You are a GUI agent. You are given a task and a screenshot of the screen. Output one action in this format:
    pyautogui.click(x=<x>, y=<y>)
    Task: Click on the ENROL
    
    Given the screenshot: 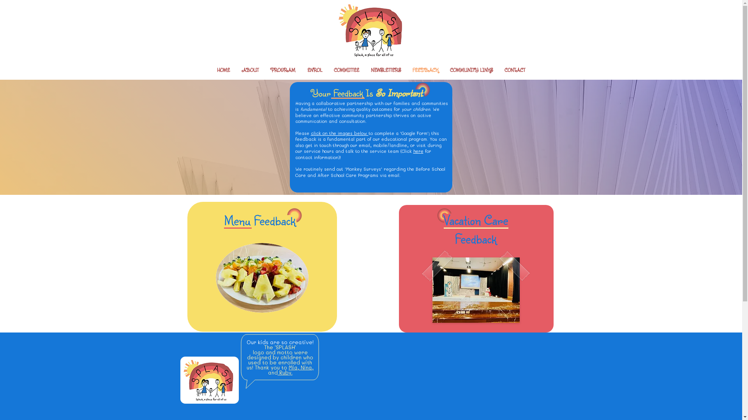 What is the action you would take?
    pyautogui.click(x=315, y=70)
    